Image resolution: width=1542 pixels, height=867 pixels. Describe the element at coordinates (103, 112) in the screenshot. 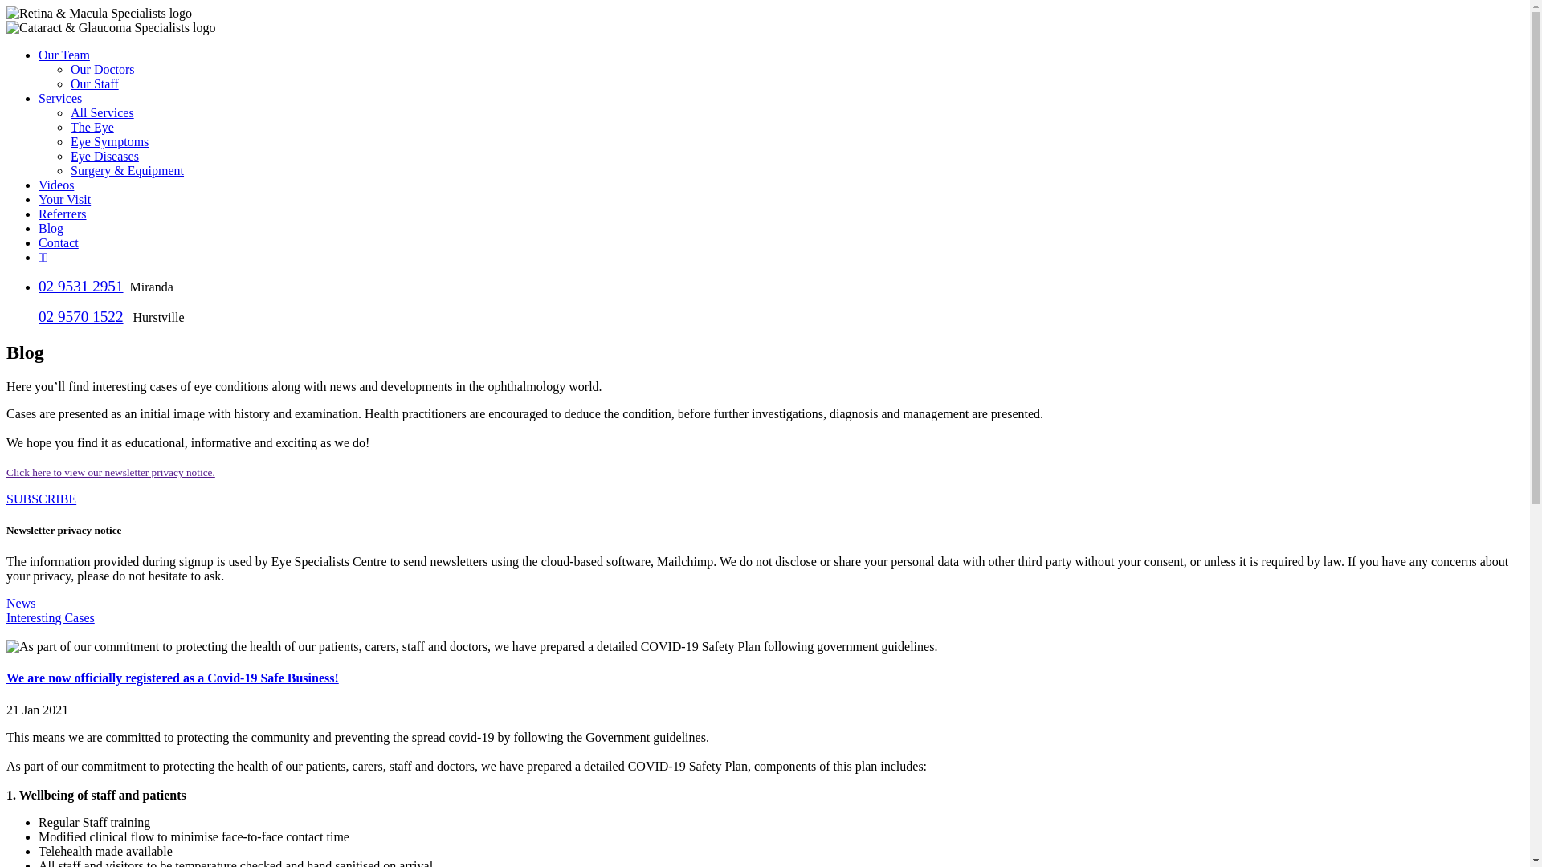

I see `All Services` at that location.